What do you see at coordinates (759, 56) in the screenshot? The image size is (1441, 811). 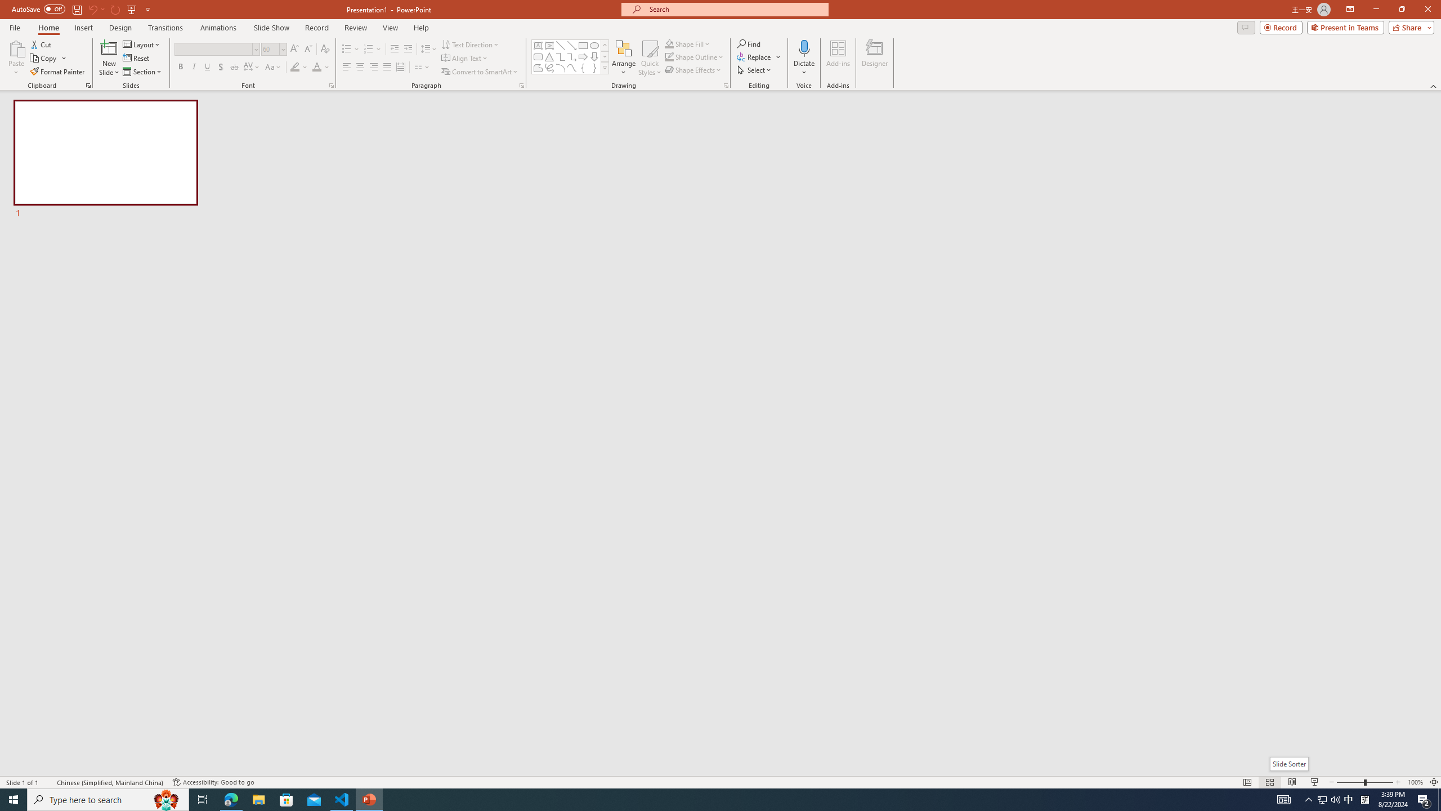 I see `Replace...` at bounding box center [759, 56].